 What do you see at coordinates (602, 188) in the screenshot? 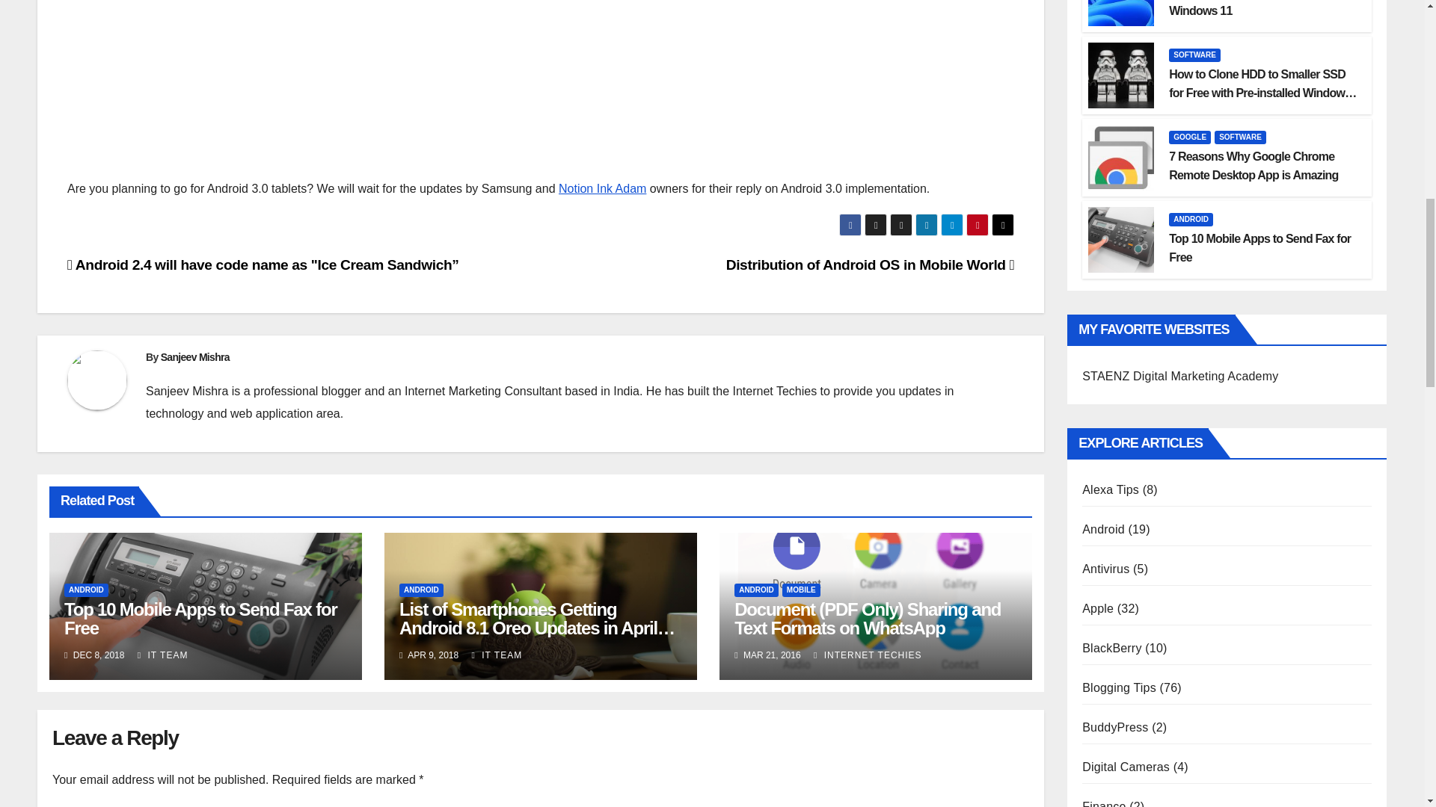
I see `Notion Ink Adam` at bounding box center [602, 188].